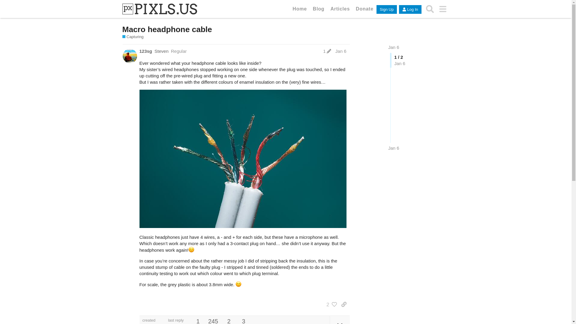  What do you see at coordinates (340, 8) in the screenshot?
I see `PIXLS.US Articles` at bounding box center [340, 8].